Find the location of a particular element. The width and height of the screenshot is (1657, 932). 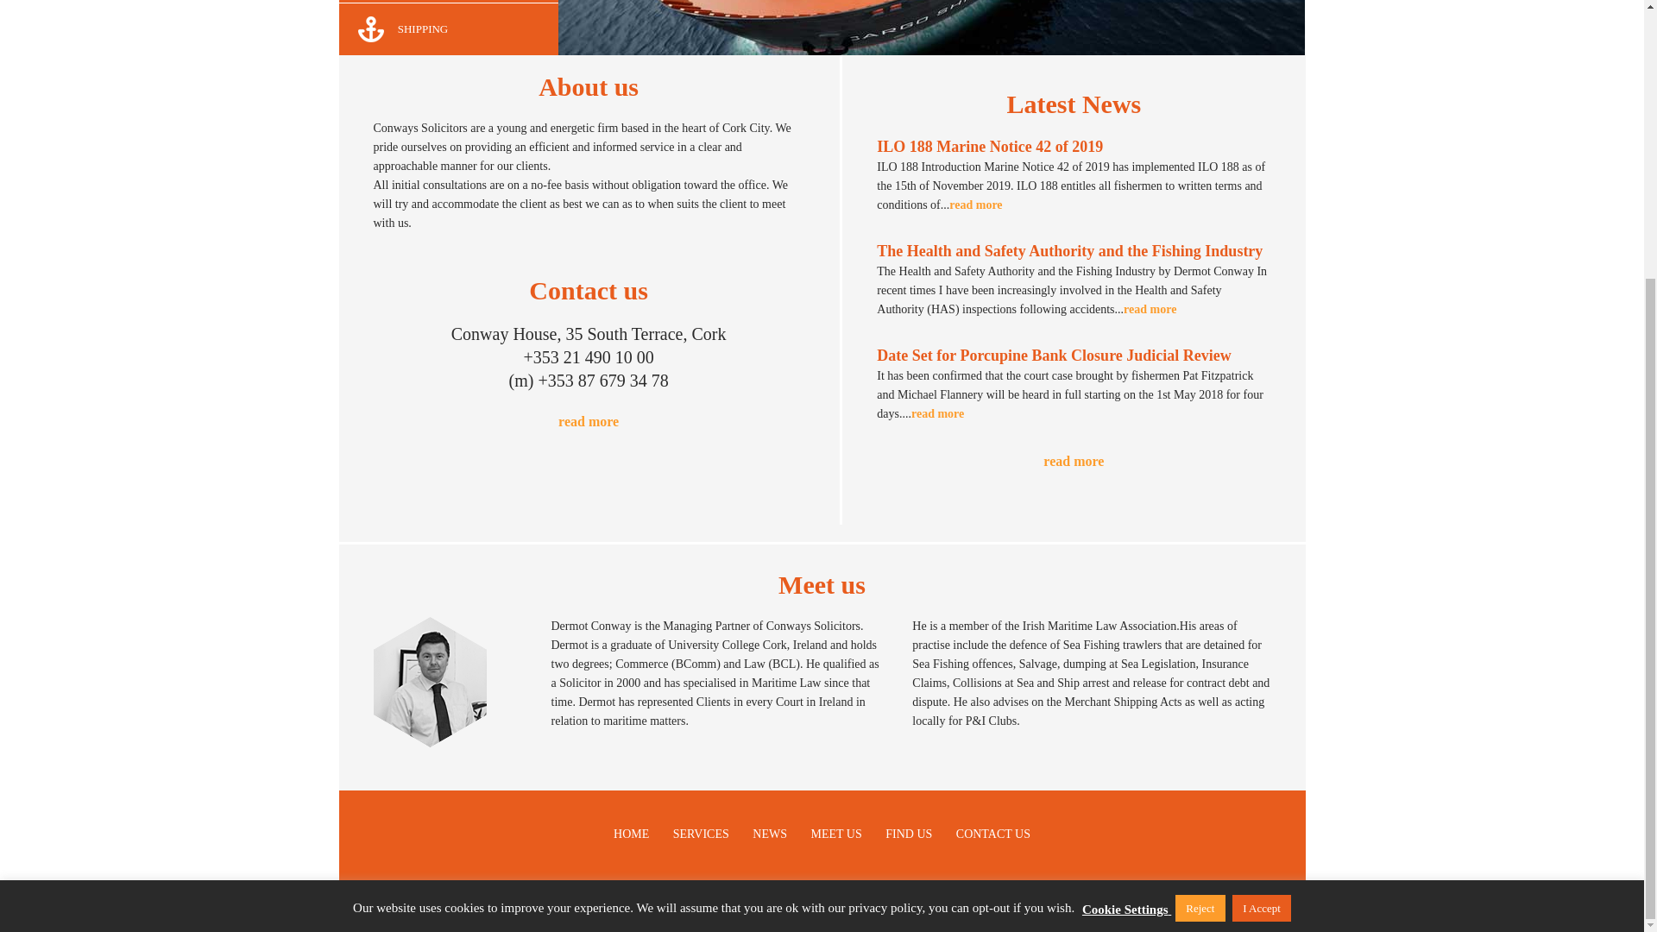

SHIPPING is located at coordinates (448, 29).